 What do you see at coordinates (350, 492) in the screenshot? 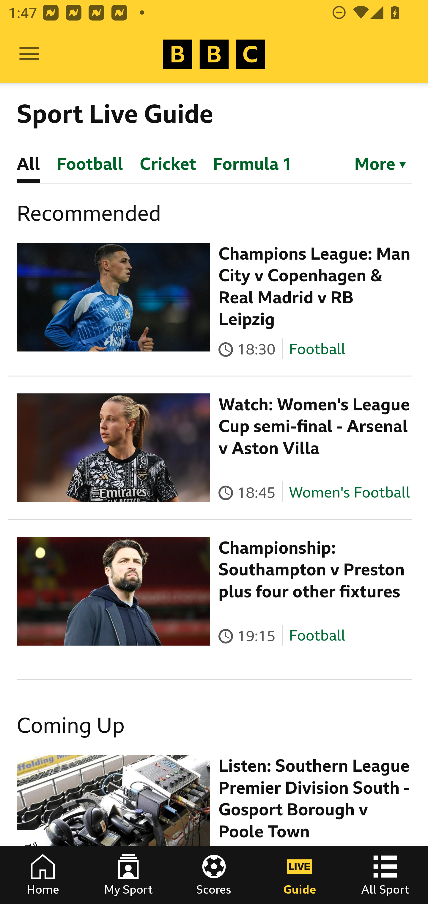
I see `Women's Football` at bounding box center [350, 492].